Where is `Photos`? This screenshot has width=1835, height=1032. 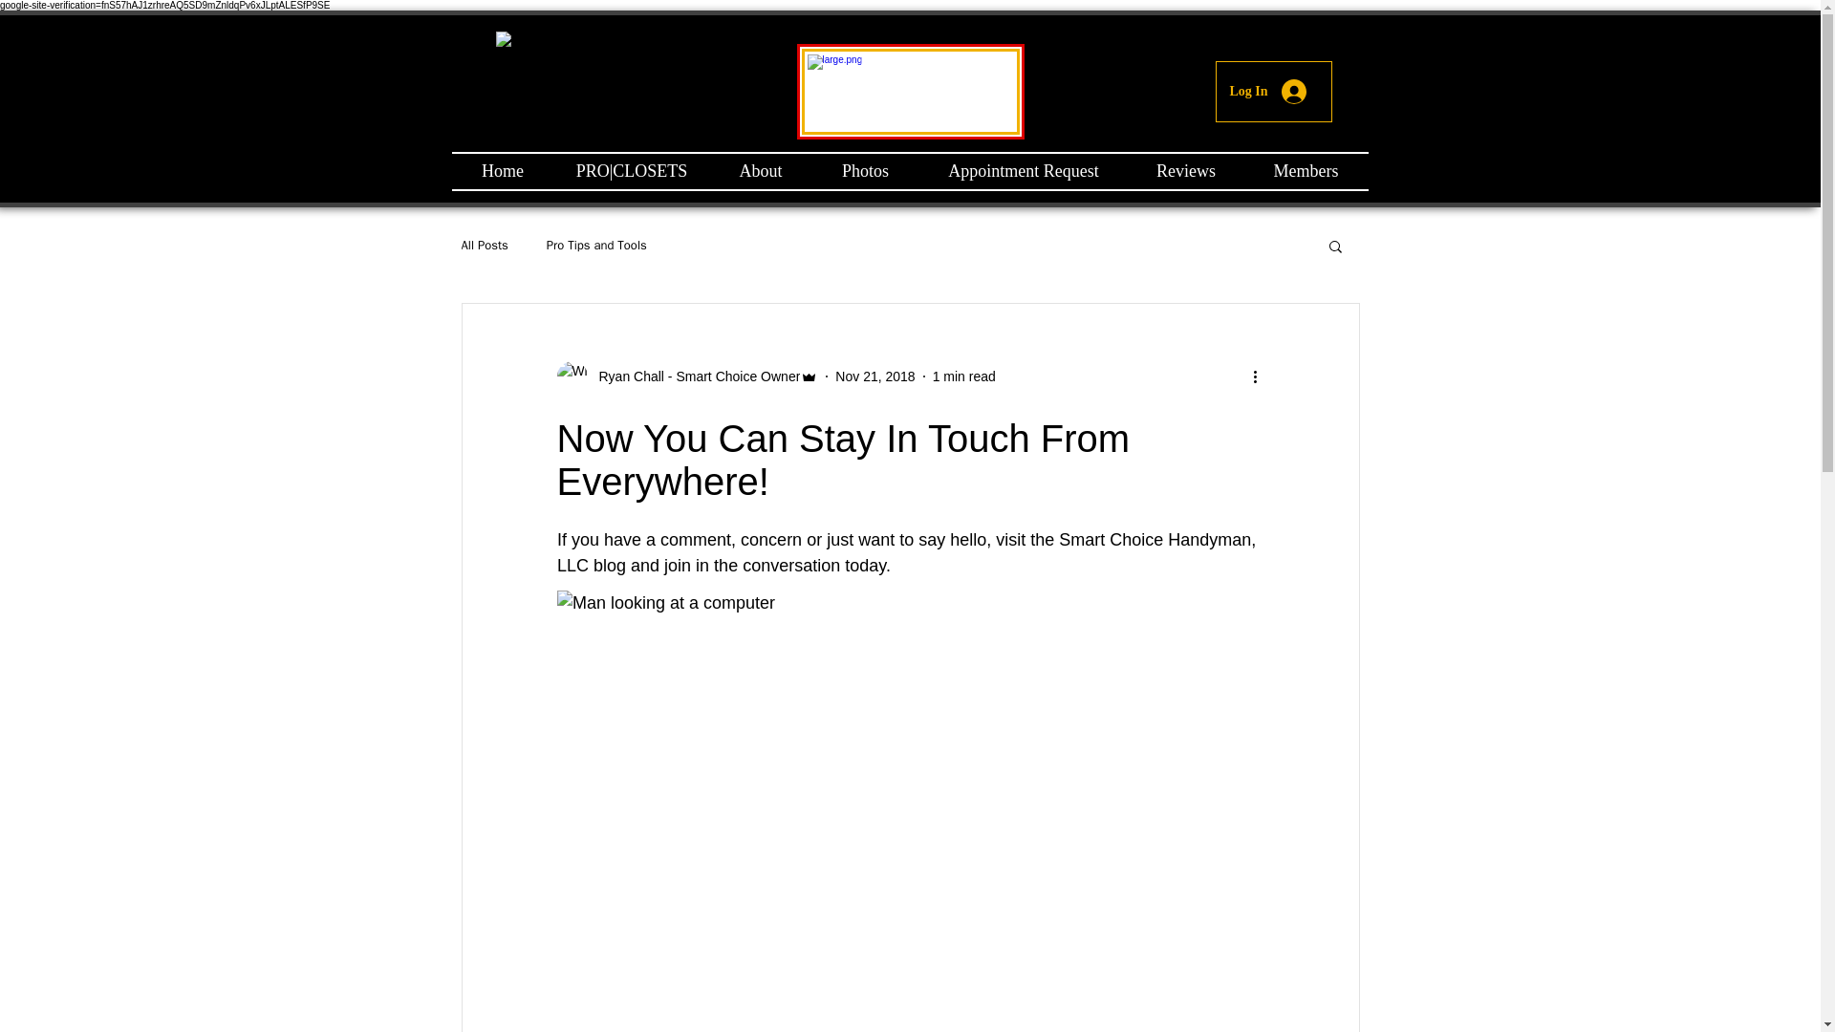
Photos is located at coordinates (866, 170).